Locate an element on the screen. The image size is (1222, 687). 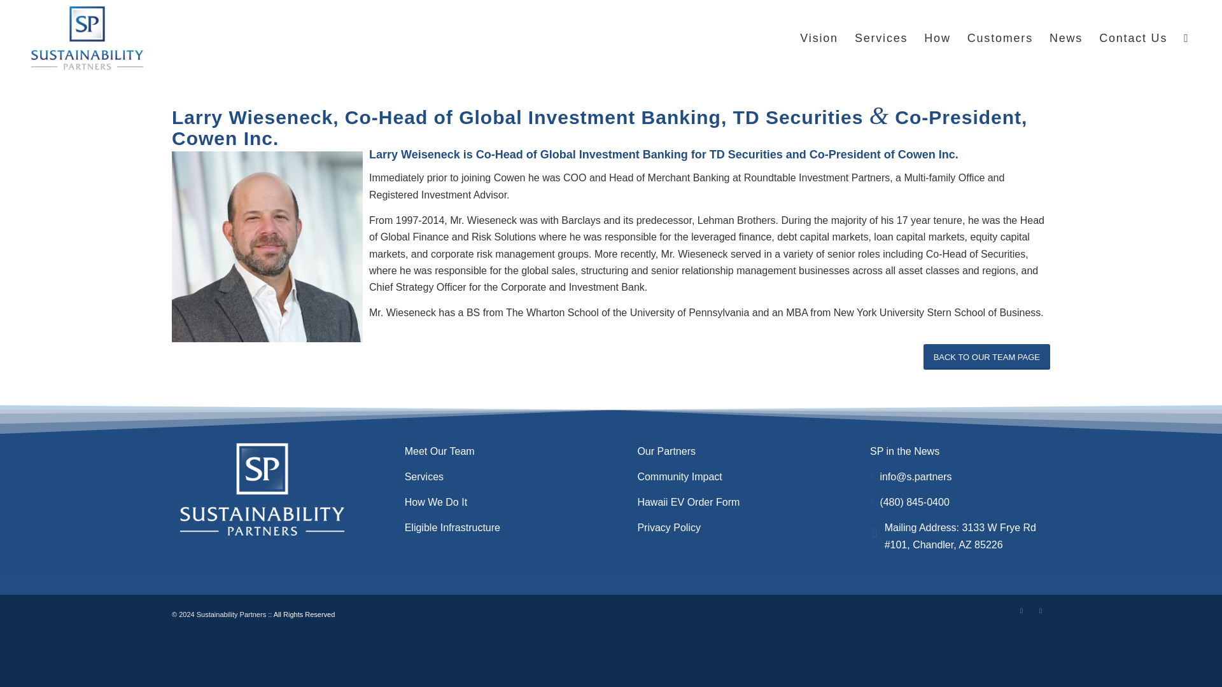
Facebook is located at coordinates (1040, 611).